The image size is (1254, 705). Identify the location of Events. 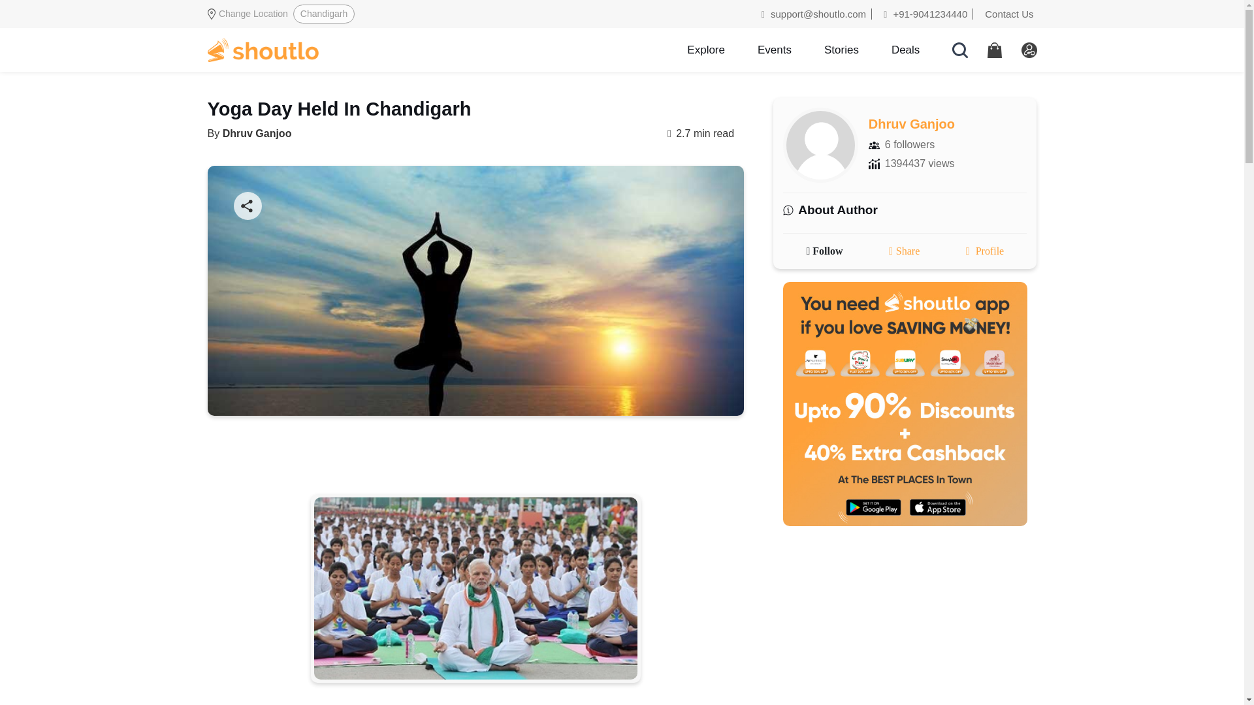
(775, 50).